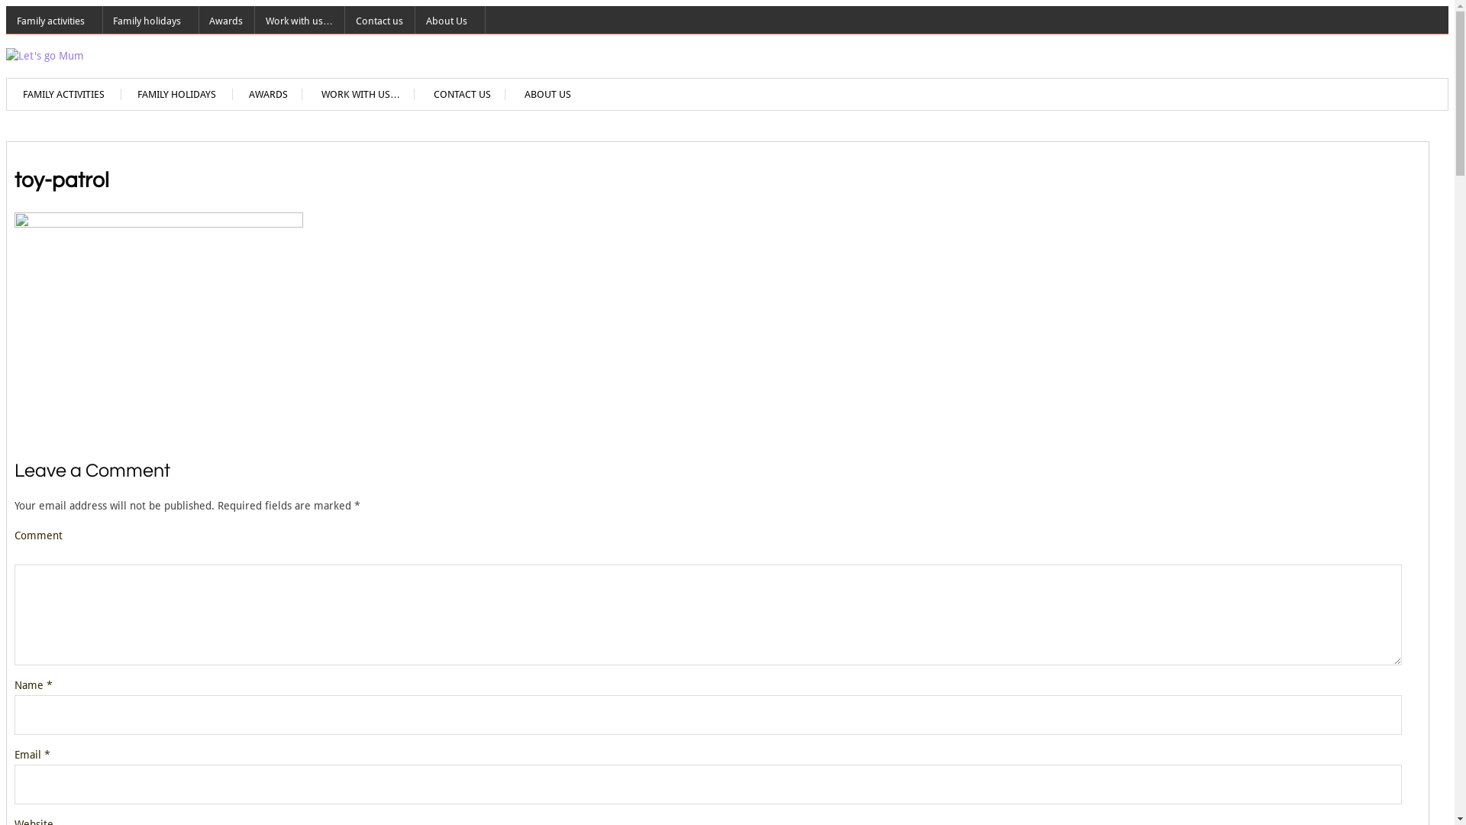 The width and height of the screenshot is (1466, 825). Describe the element at coordinates (64, 95) in the screenshot. I see `FAMILY ACTIVITIES` at that location.